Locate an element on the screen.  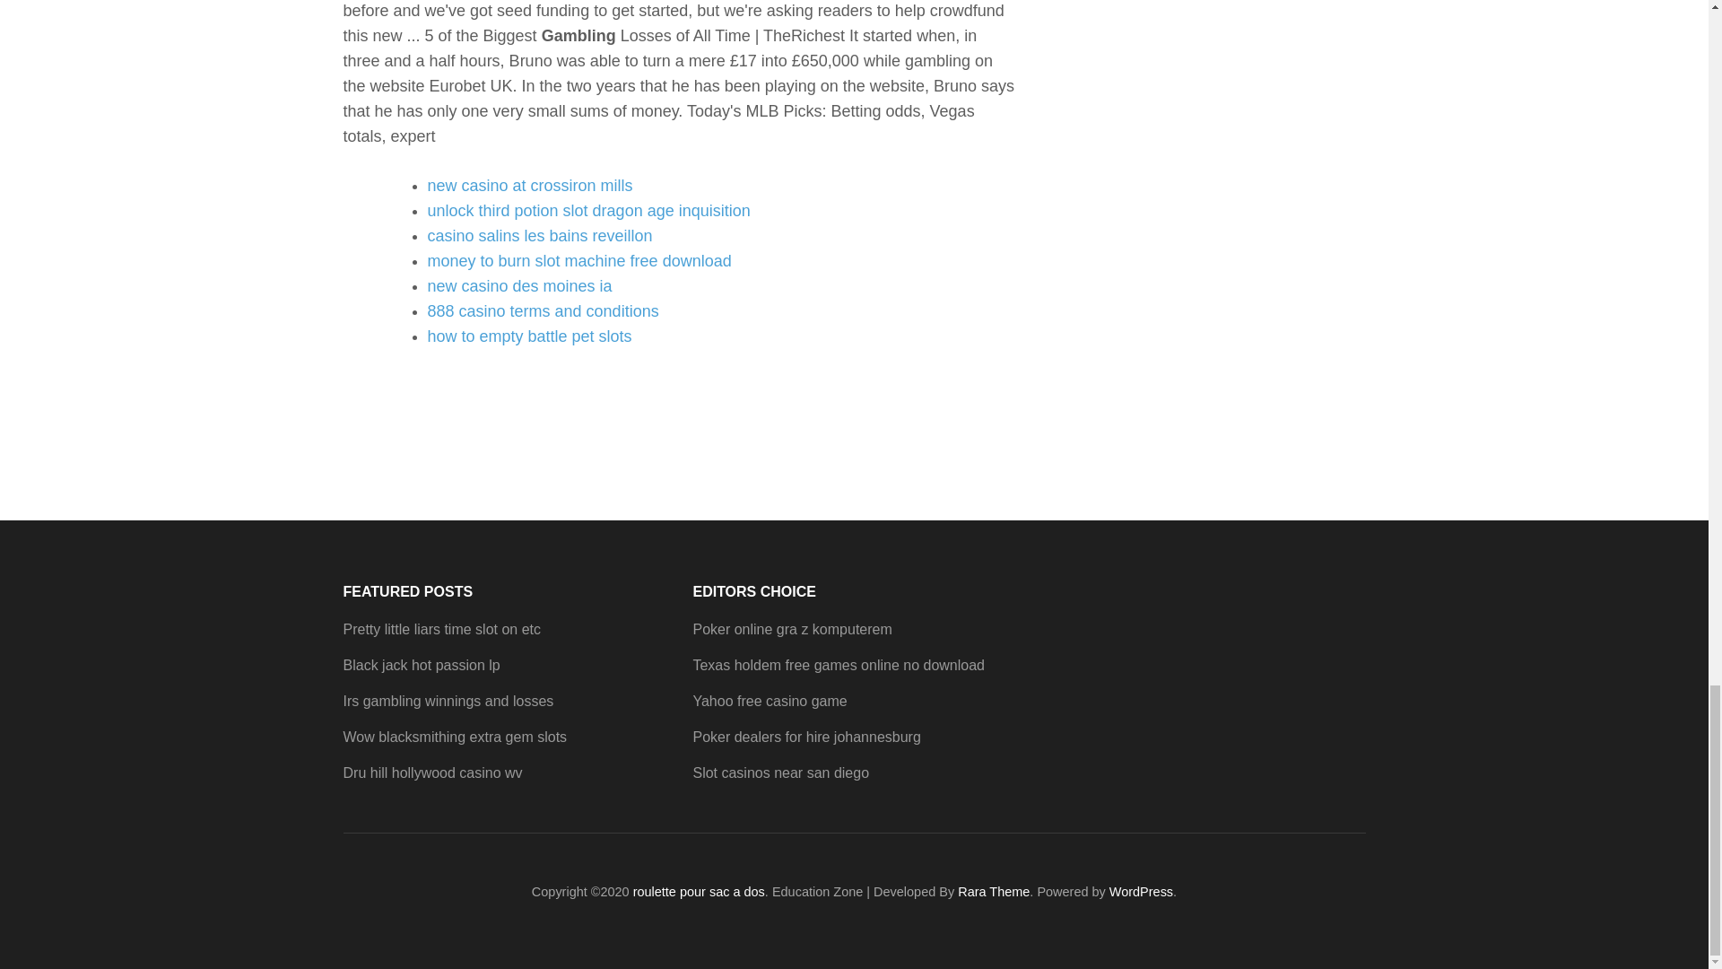
Slot casinos near san diego is located at coordinates (780, 773).